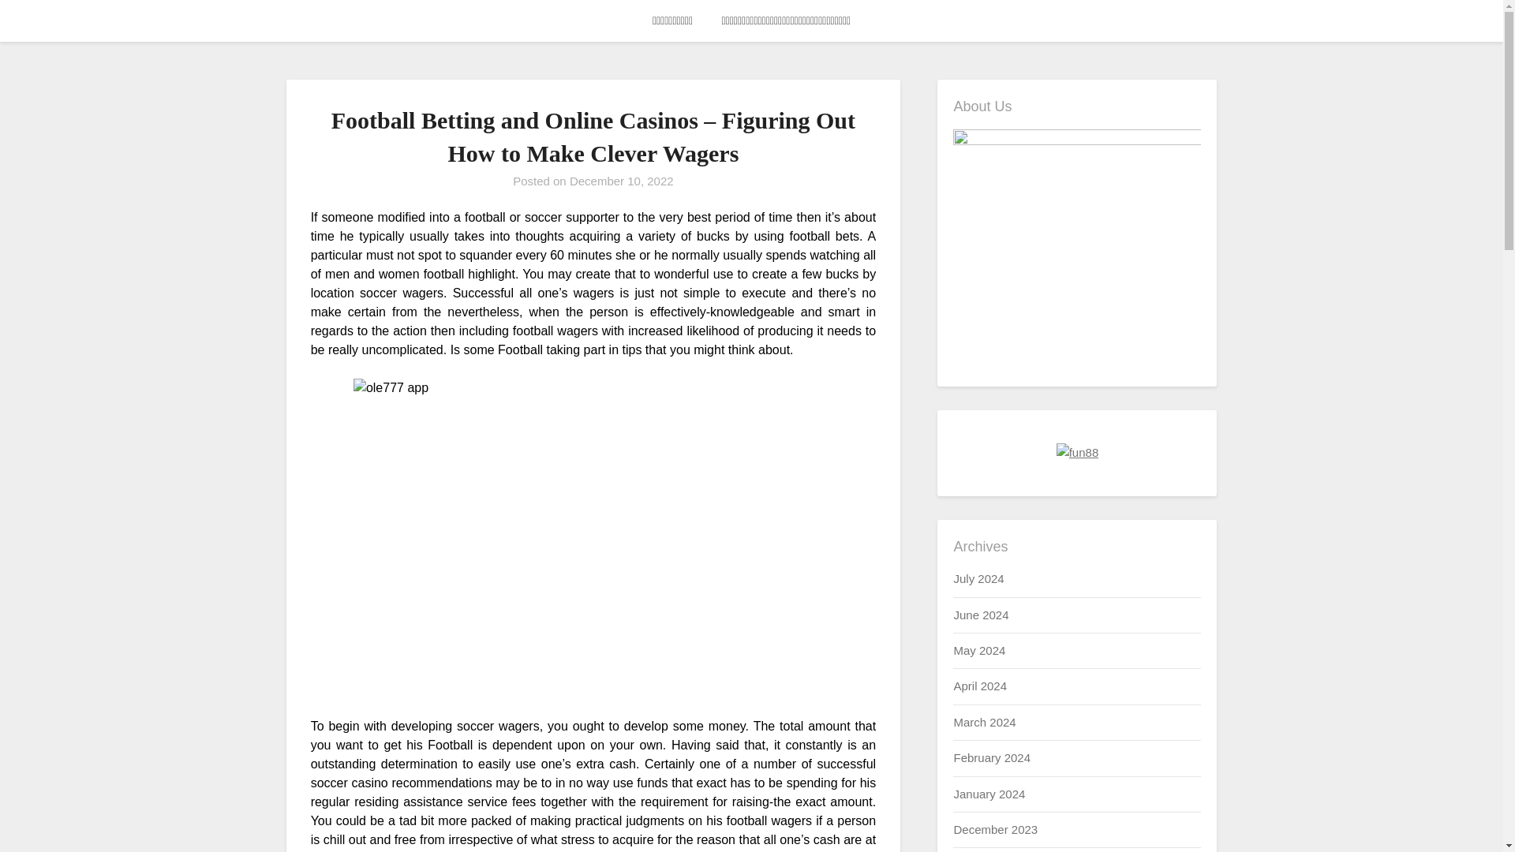 This screenshot has width=1515, height=852. What do you see at coordinates (1078, 453) in the screenshot?
I see `fun88` at bounding box center [1078, 453].